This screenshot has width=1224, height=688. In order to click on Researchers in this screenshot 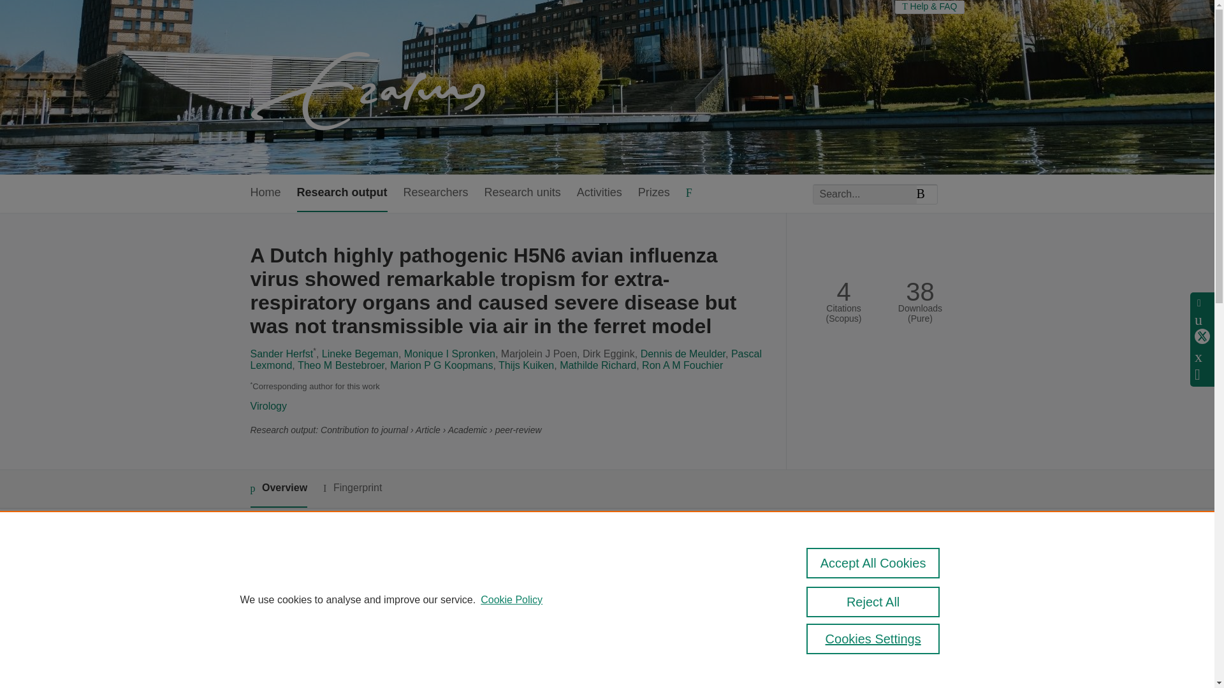, I will do `click(436, 193)`.